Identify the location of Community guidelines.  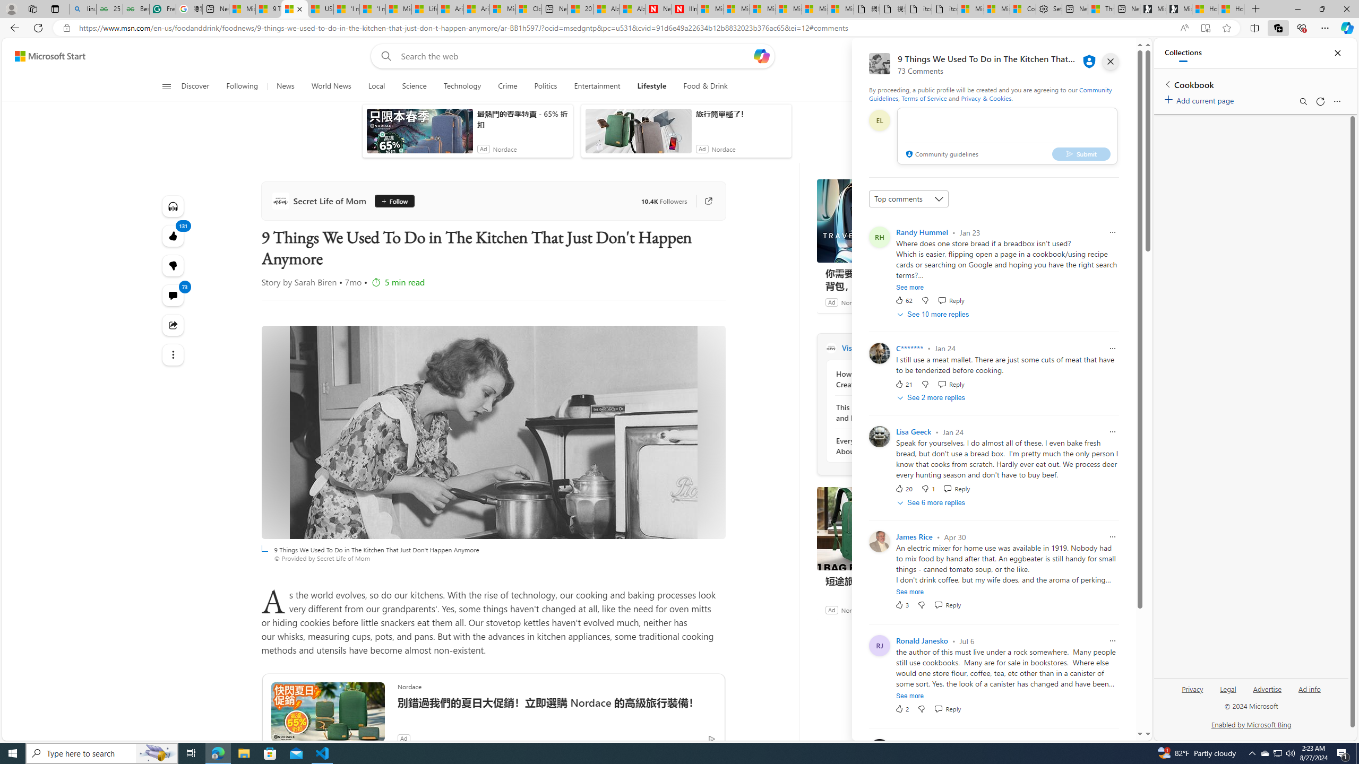
(941, 155).